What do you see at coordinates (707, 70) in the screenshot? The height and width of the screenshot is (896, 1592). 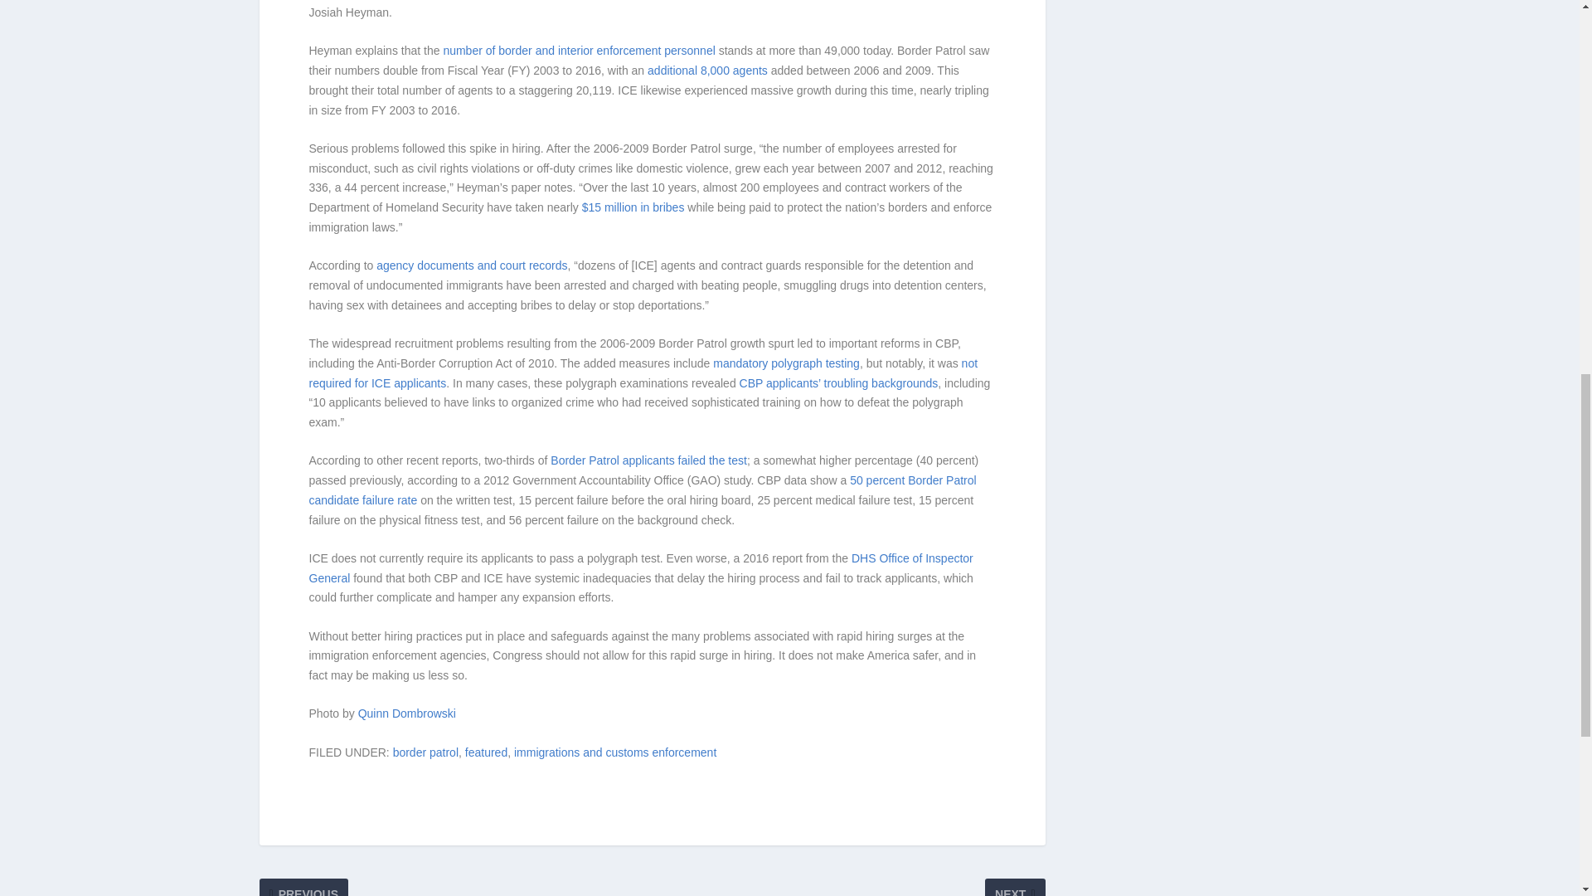 I see `additional 8,000 agents` at bounding box center [707, 70].